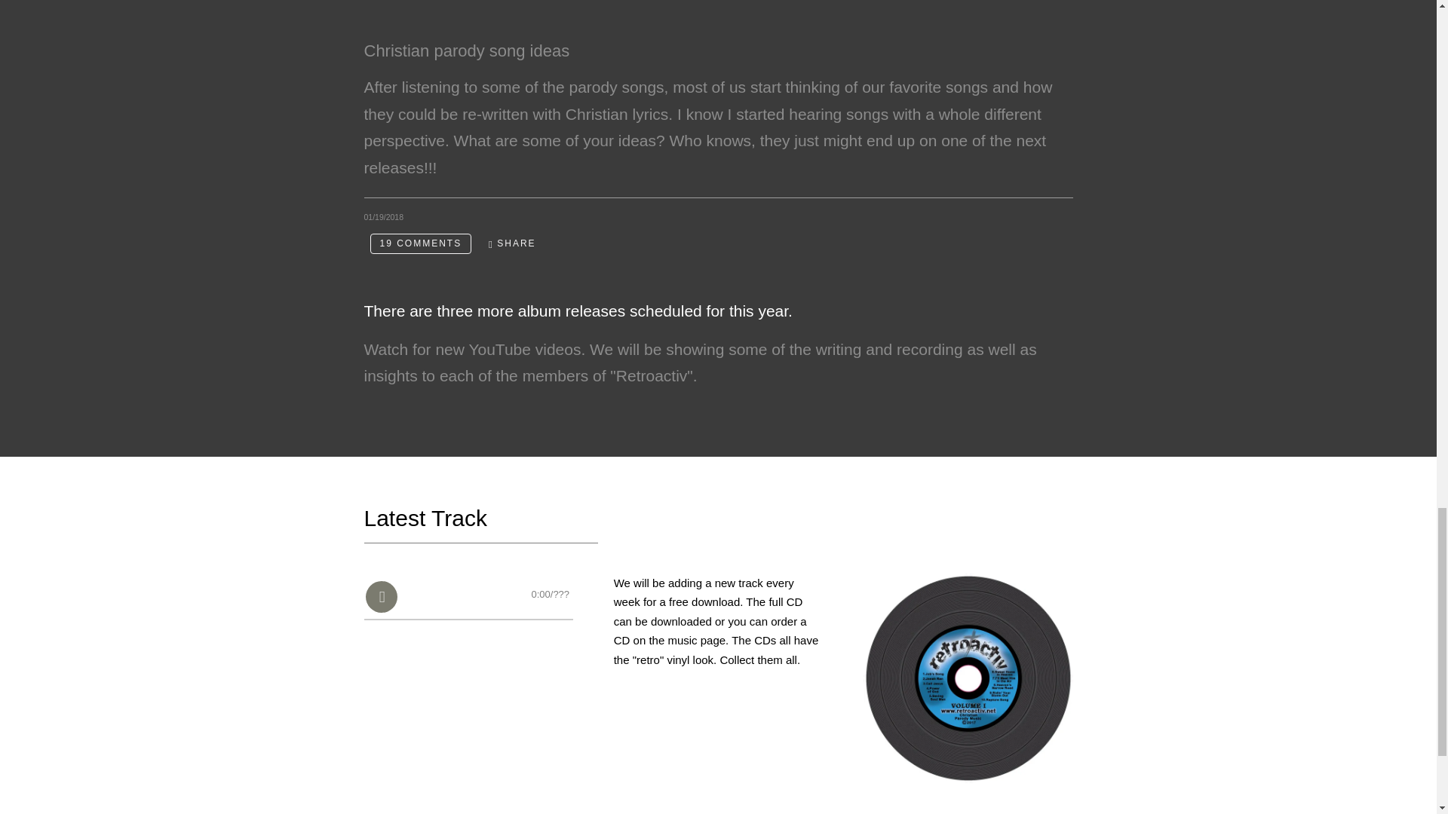  Describe the element at coordinates (512, 243) in the screenshot. I see `Share  Christian parody song ideas` at that location.